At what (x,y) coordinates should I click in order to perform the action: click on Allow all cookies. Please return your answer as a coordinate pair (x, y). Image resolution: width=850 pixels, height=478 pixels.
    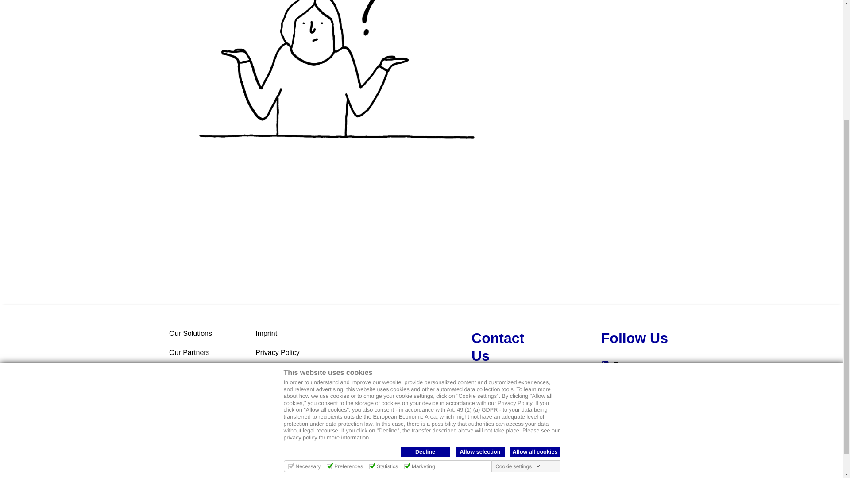
    Looking at the image, I should click on (535, 289).